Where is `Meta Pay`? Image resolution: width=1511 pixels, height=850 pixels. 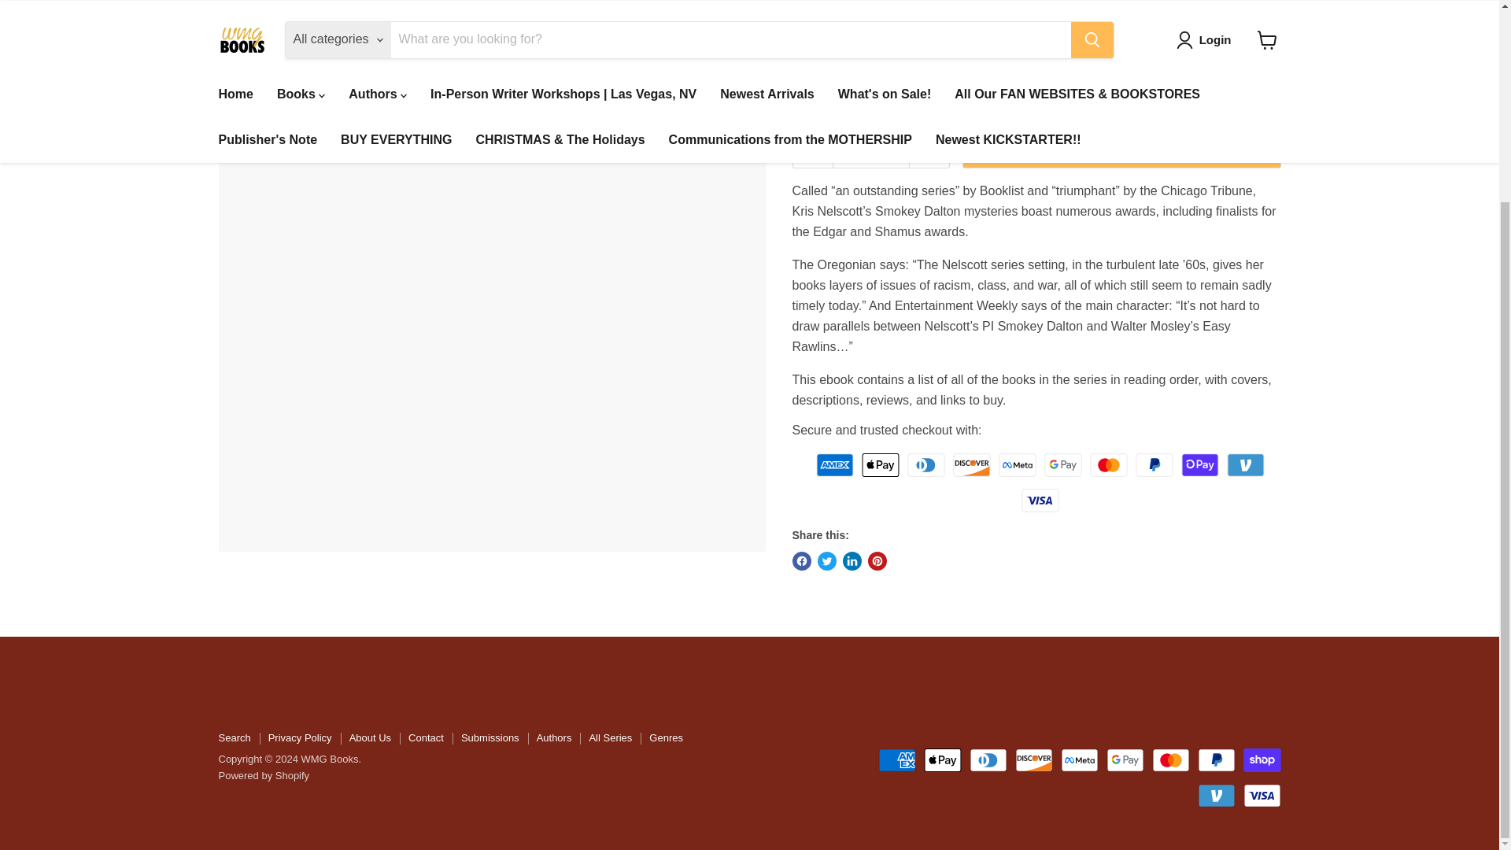 Meta Pay is located at coordinates (1018, 464).